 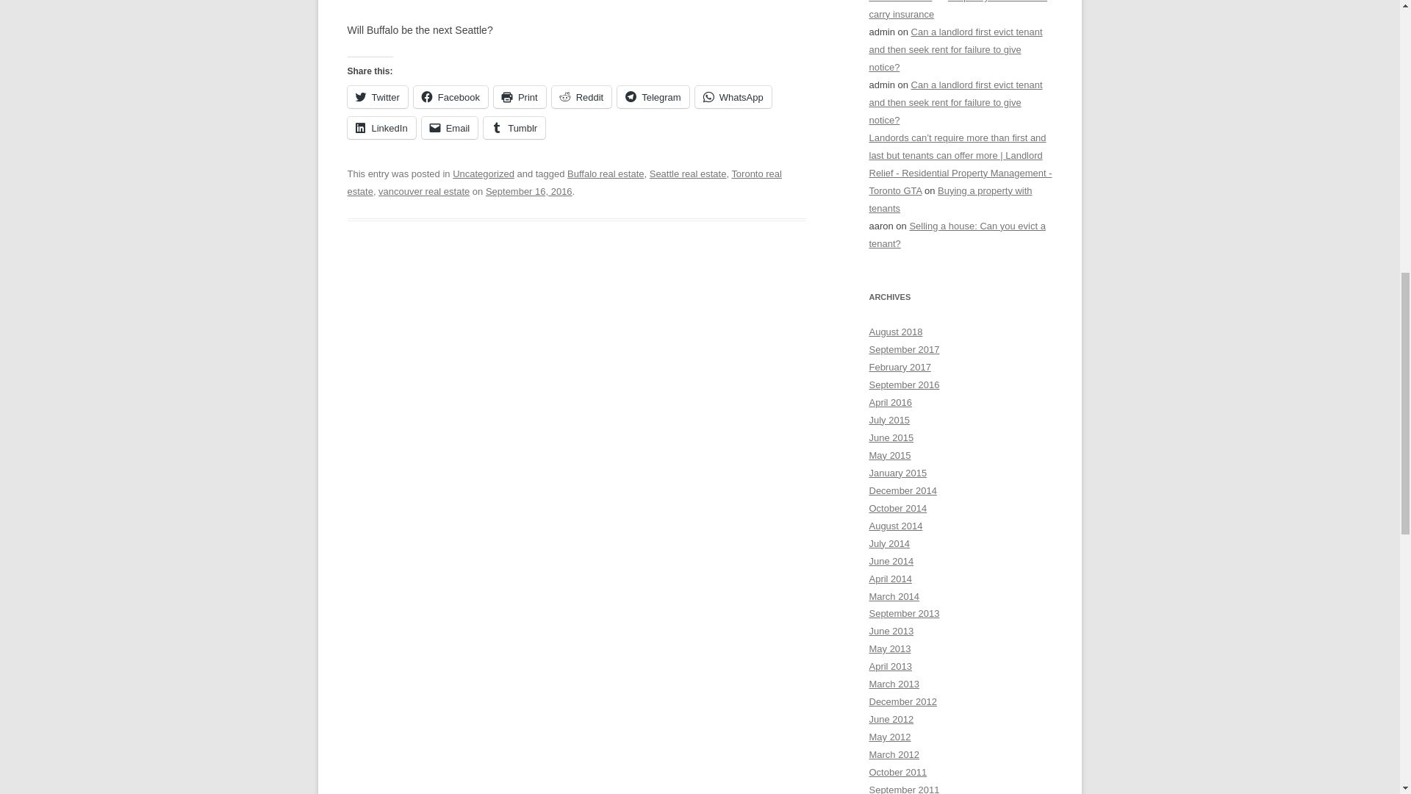 I want to click on Click to share on Reddit, so click(x=582, y=96).